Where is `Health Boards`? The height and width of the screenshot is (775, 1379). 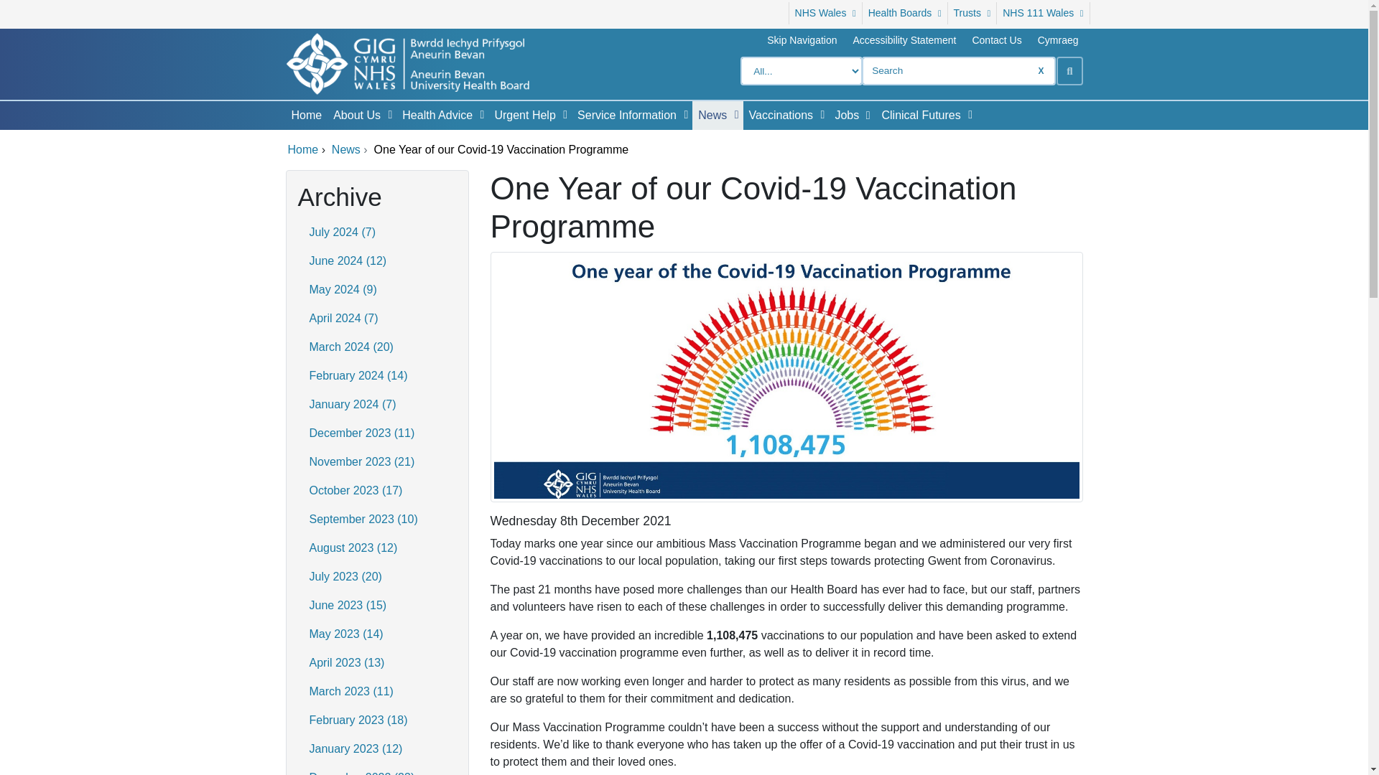
Health Boards is located at coordinates (905, 13).